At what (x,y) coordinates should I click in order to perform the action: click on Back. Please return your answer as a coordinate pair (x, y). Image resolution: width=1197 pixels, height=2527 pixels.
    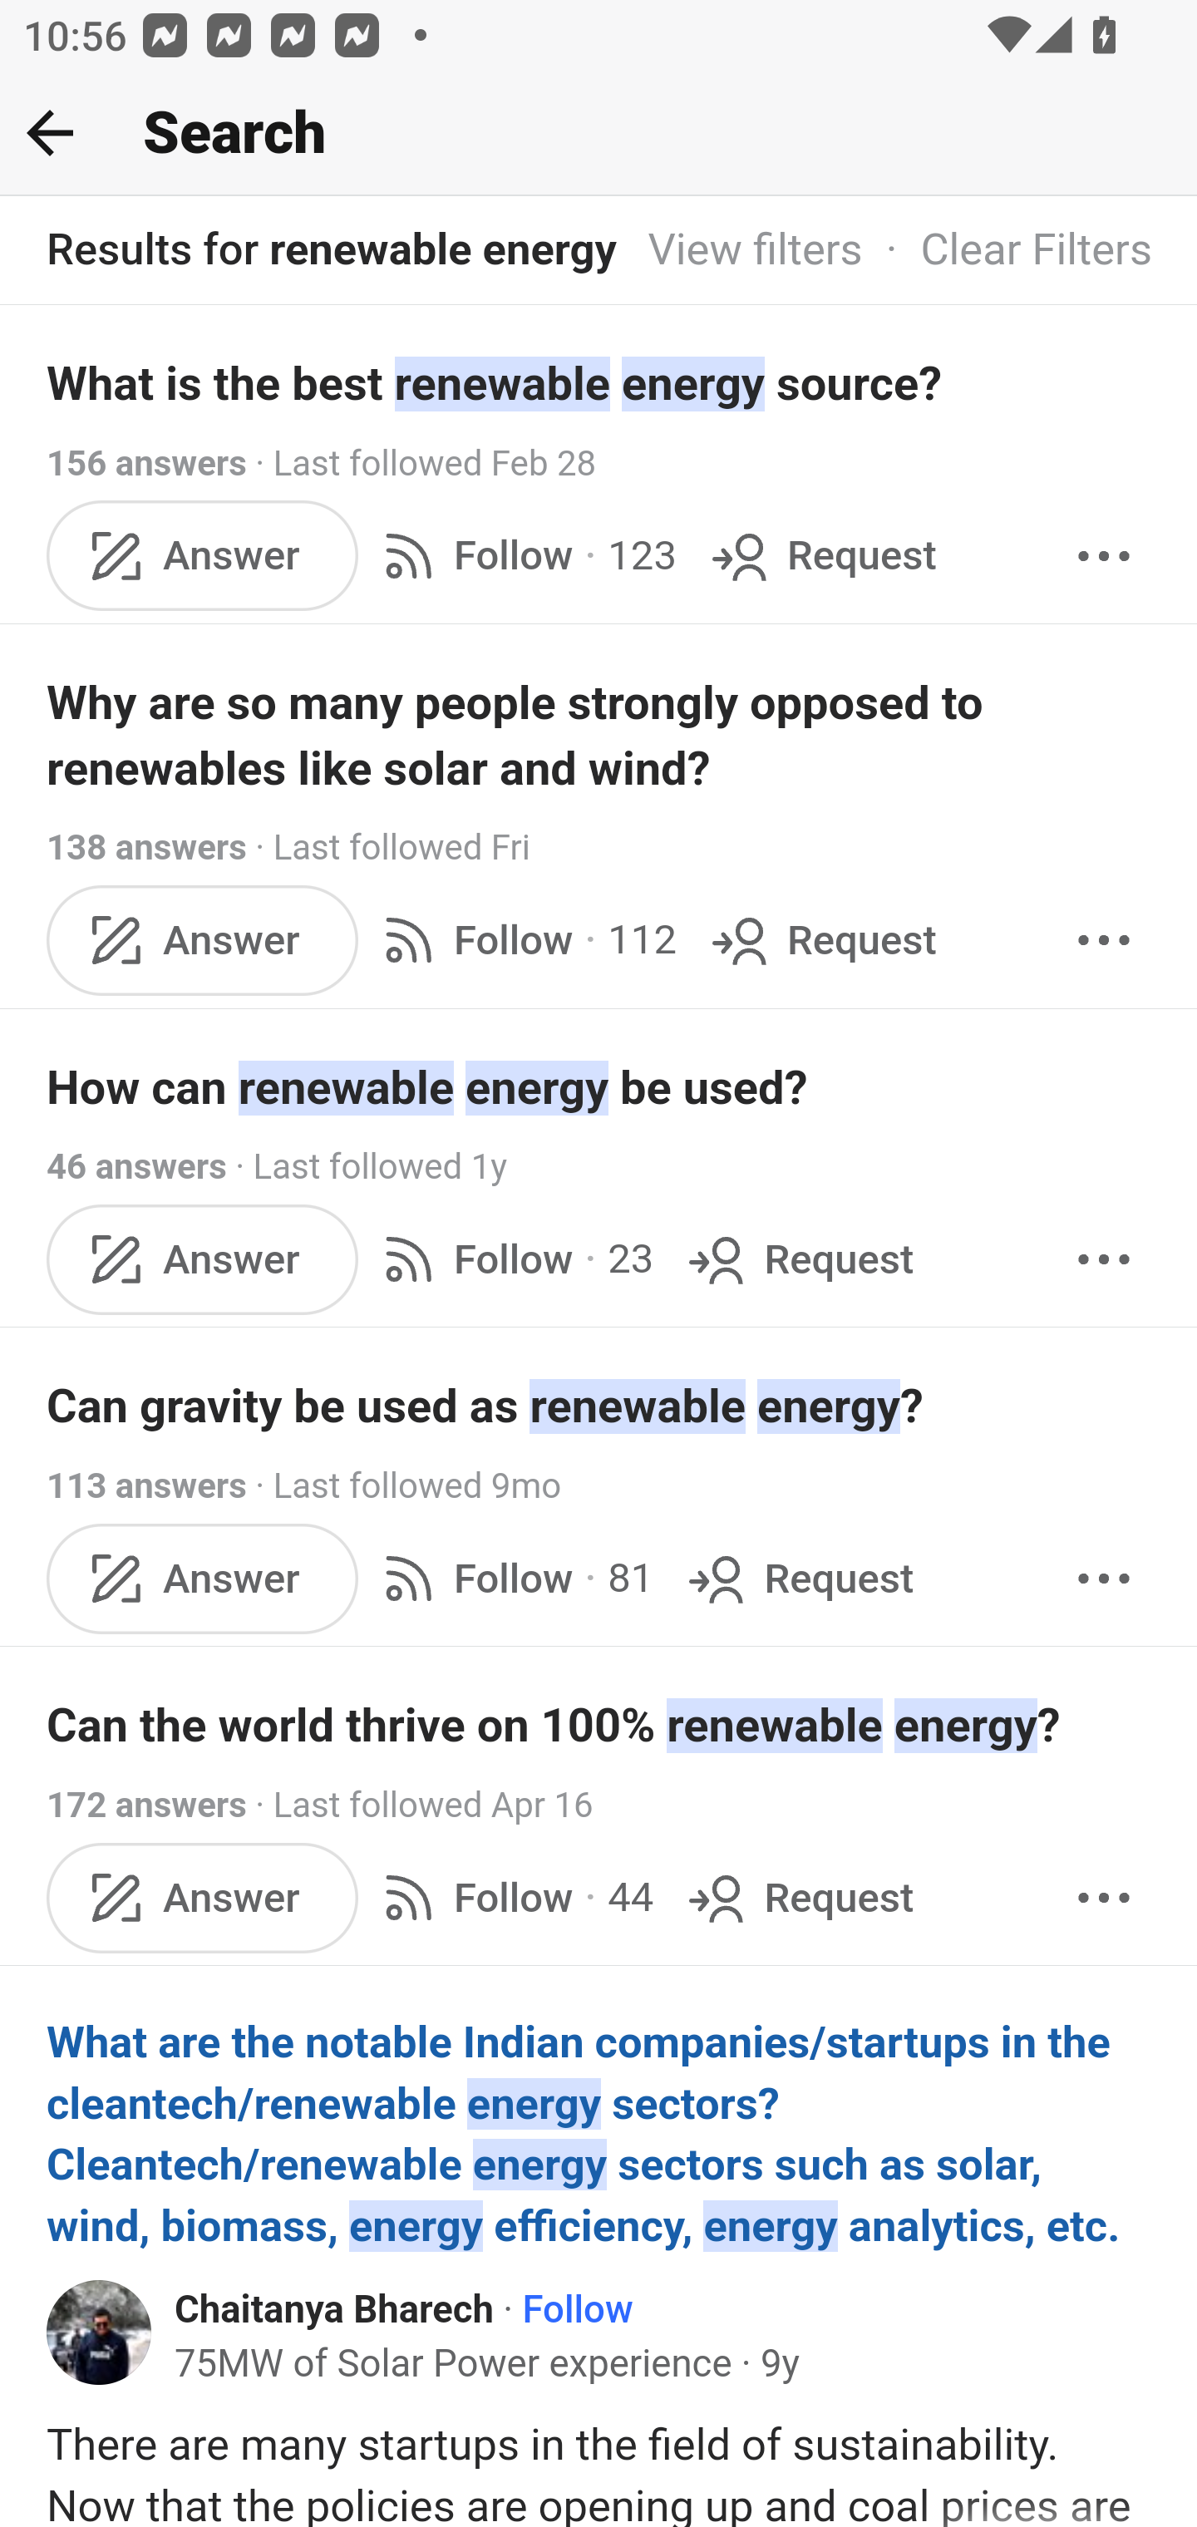
    Looking at the image, I should click on (50, 132).